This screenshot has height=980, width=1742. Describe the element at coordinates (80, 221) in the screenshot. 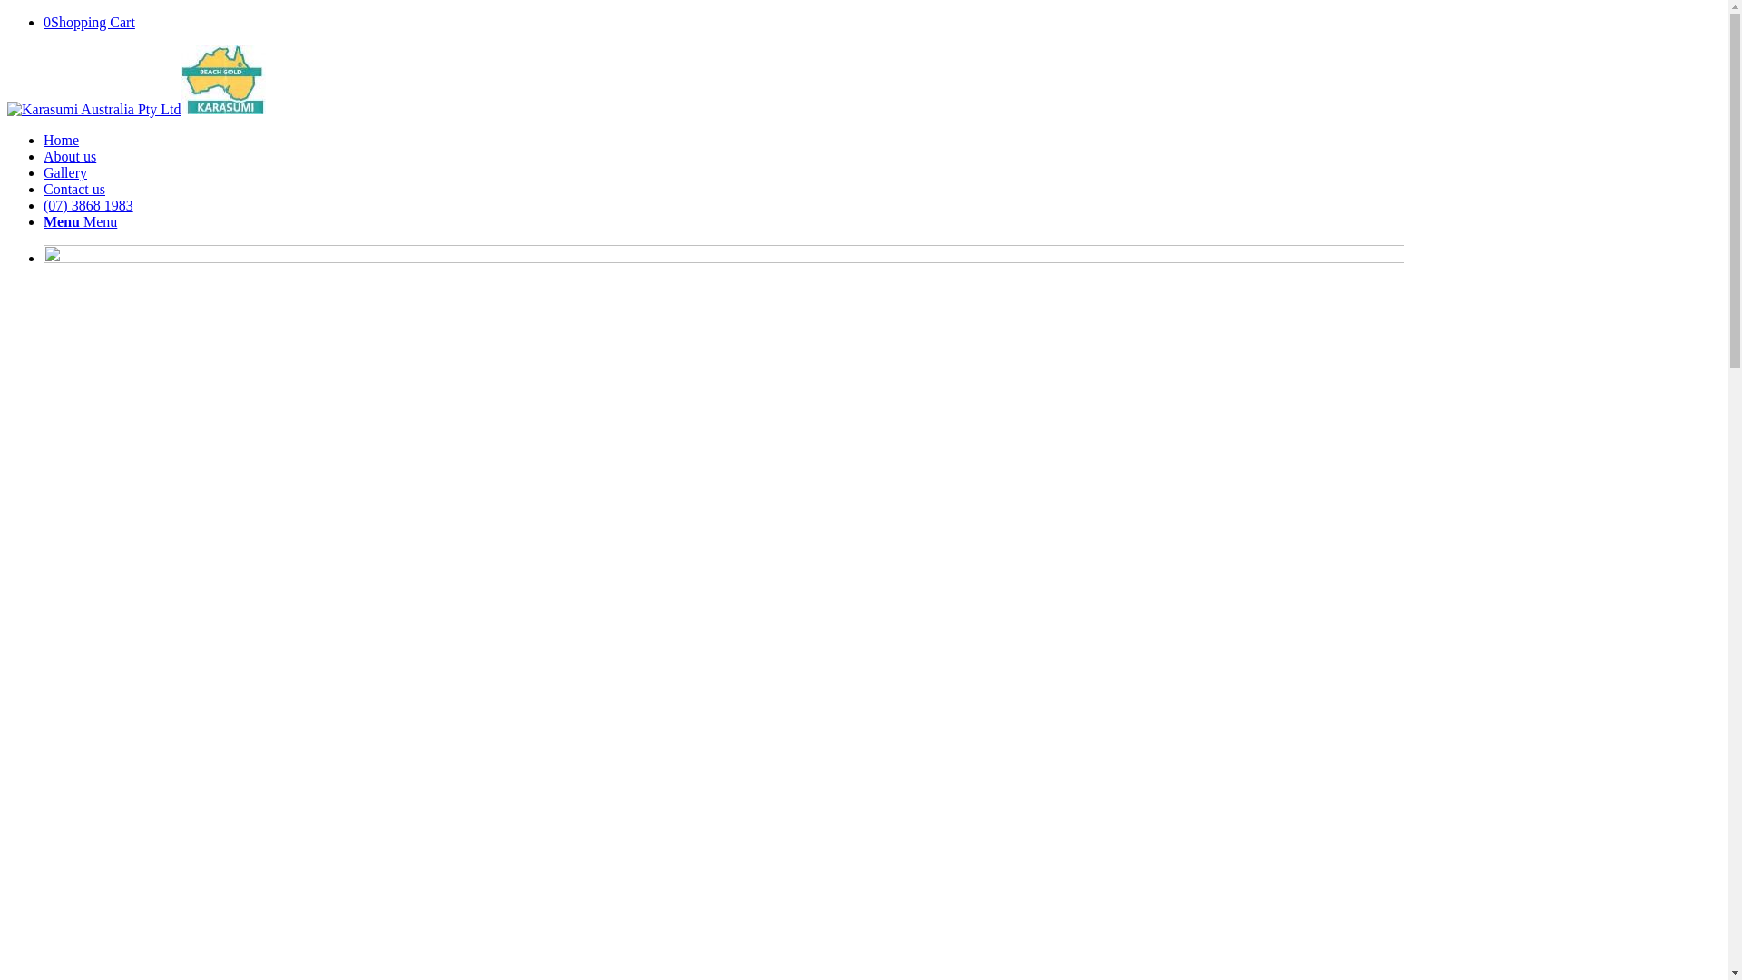

I see `Menu Menu` at that location.